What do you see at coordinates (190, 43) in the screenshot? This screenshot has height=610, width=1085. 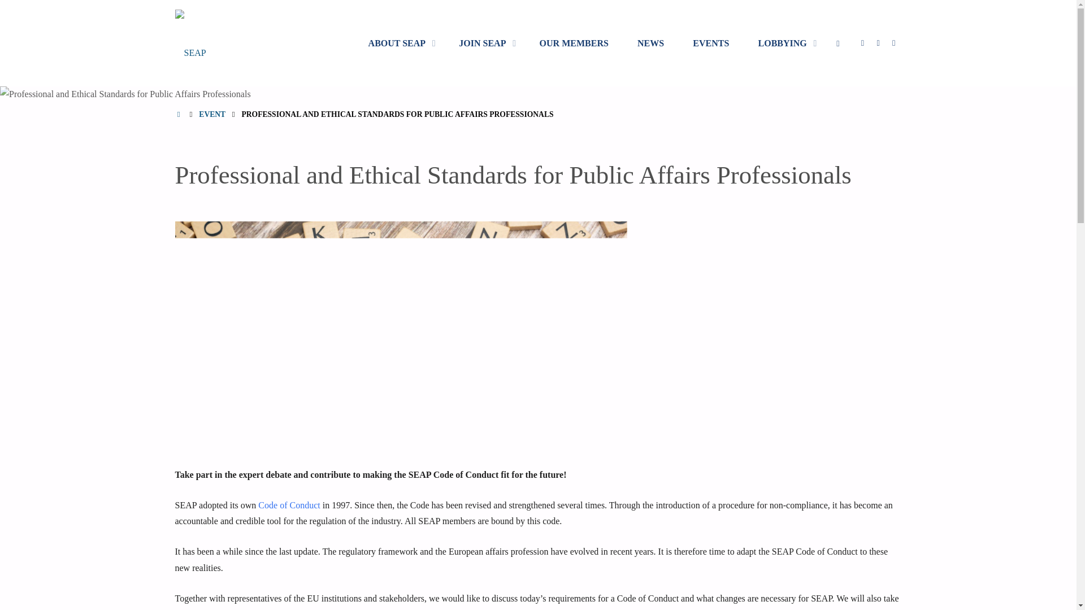 I see `SEAP` at bounding box center [190, 43].